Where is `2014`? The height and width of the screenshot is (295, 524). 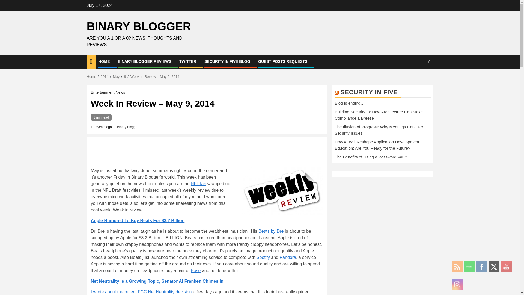 2014 is located at coordinates (104, 76).